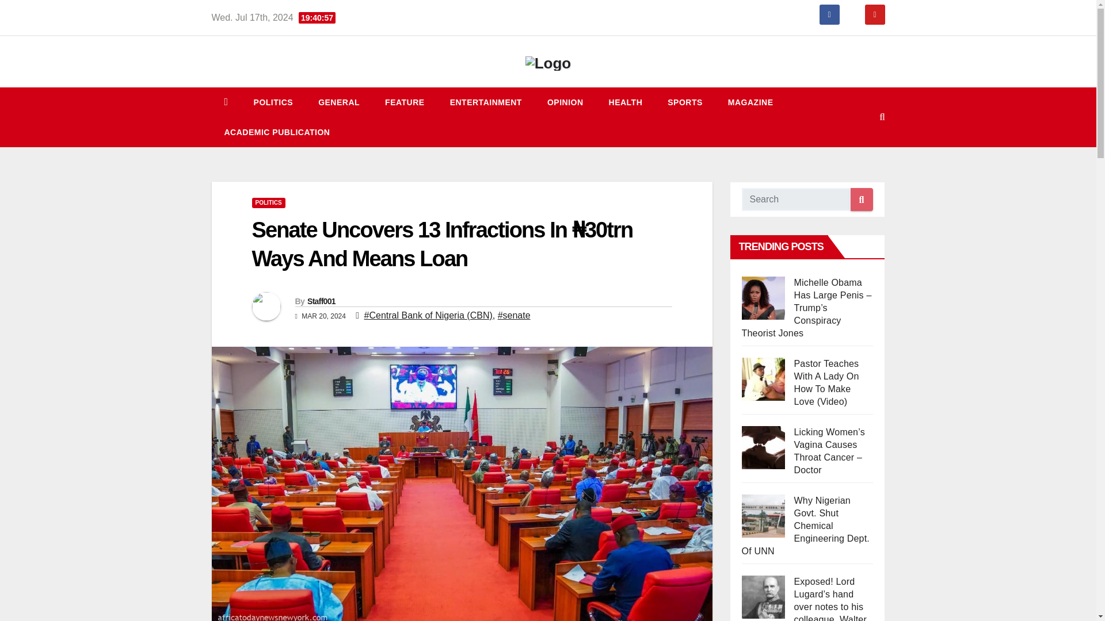 This screenshot has width=1105, height=621. Describe the element at coordinates (685, 102) in the screenshot. I see `Sports` at that location.